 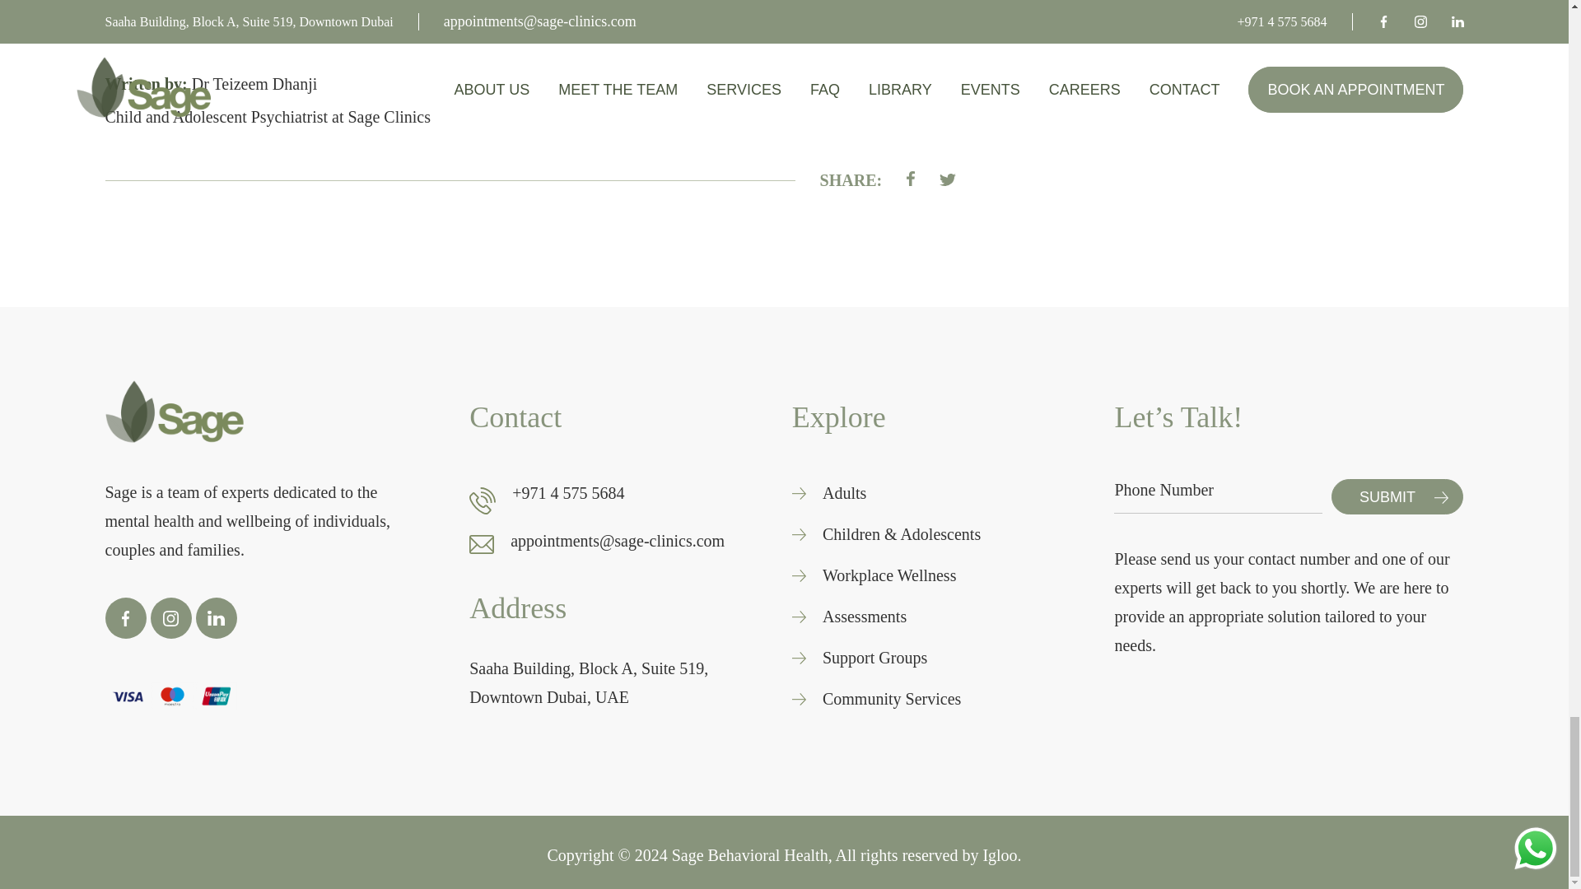 I want to click on Adults, so click(x=844, y=493).